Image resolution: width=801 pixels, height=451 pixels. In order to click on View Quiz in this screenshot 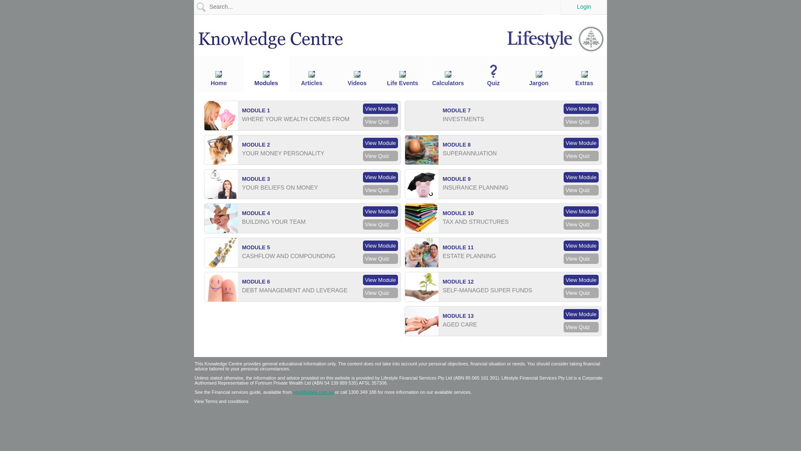, I will do `click(581, 259)`.